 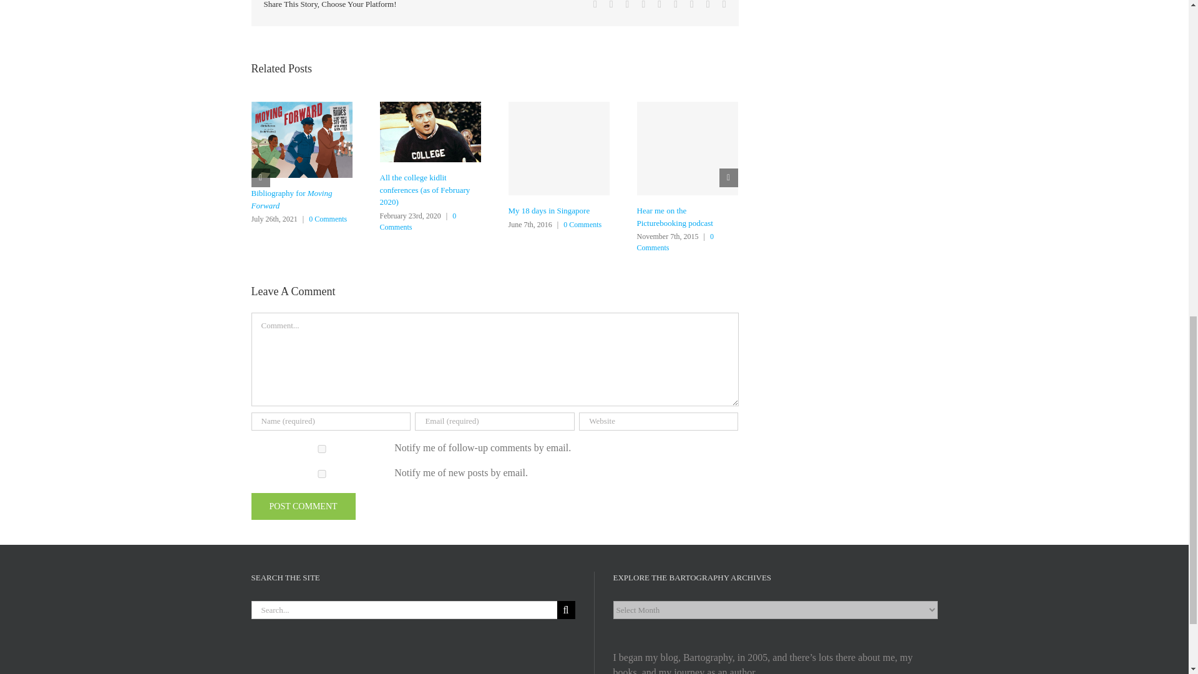 I want to click on subscribe, so click(x=321, y=448).